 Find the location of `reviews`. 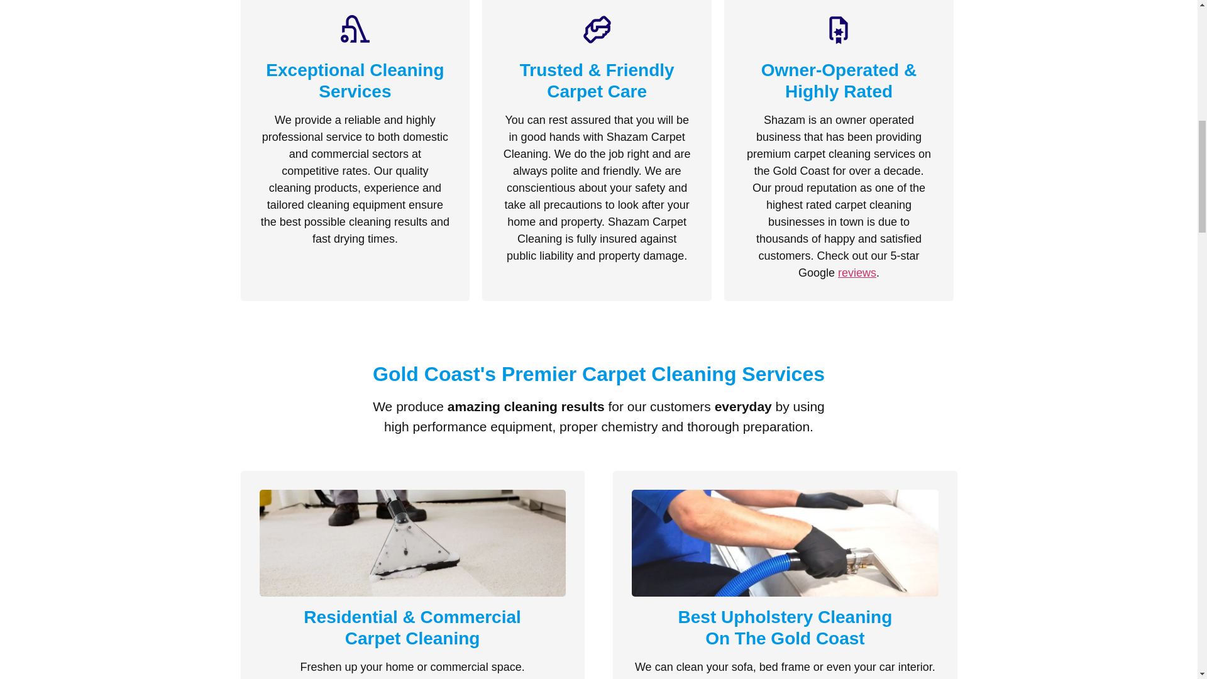

reviews is located at coordinates (856, 273).